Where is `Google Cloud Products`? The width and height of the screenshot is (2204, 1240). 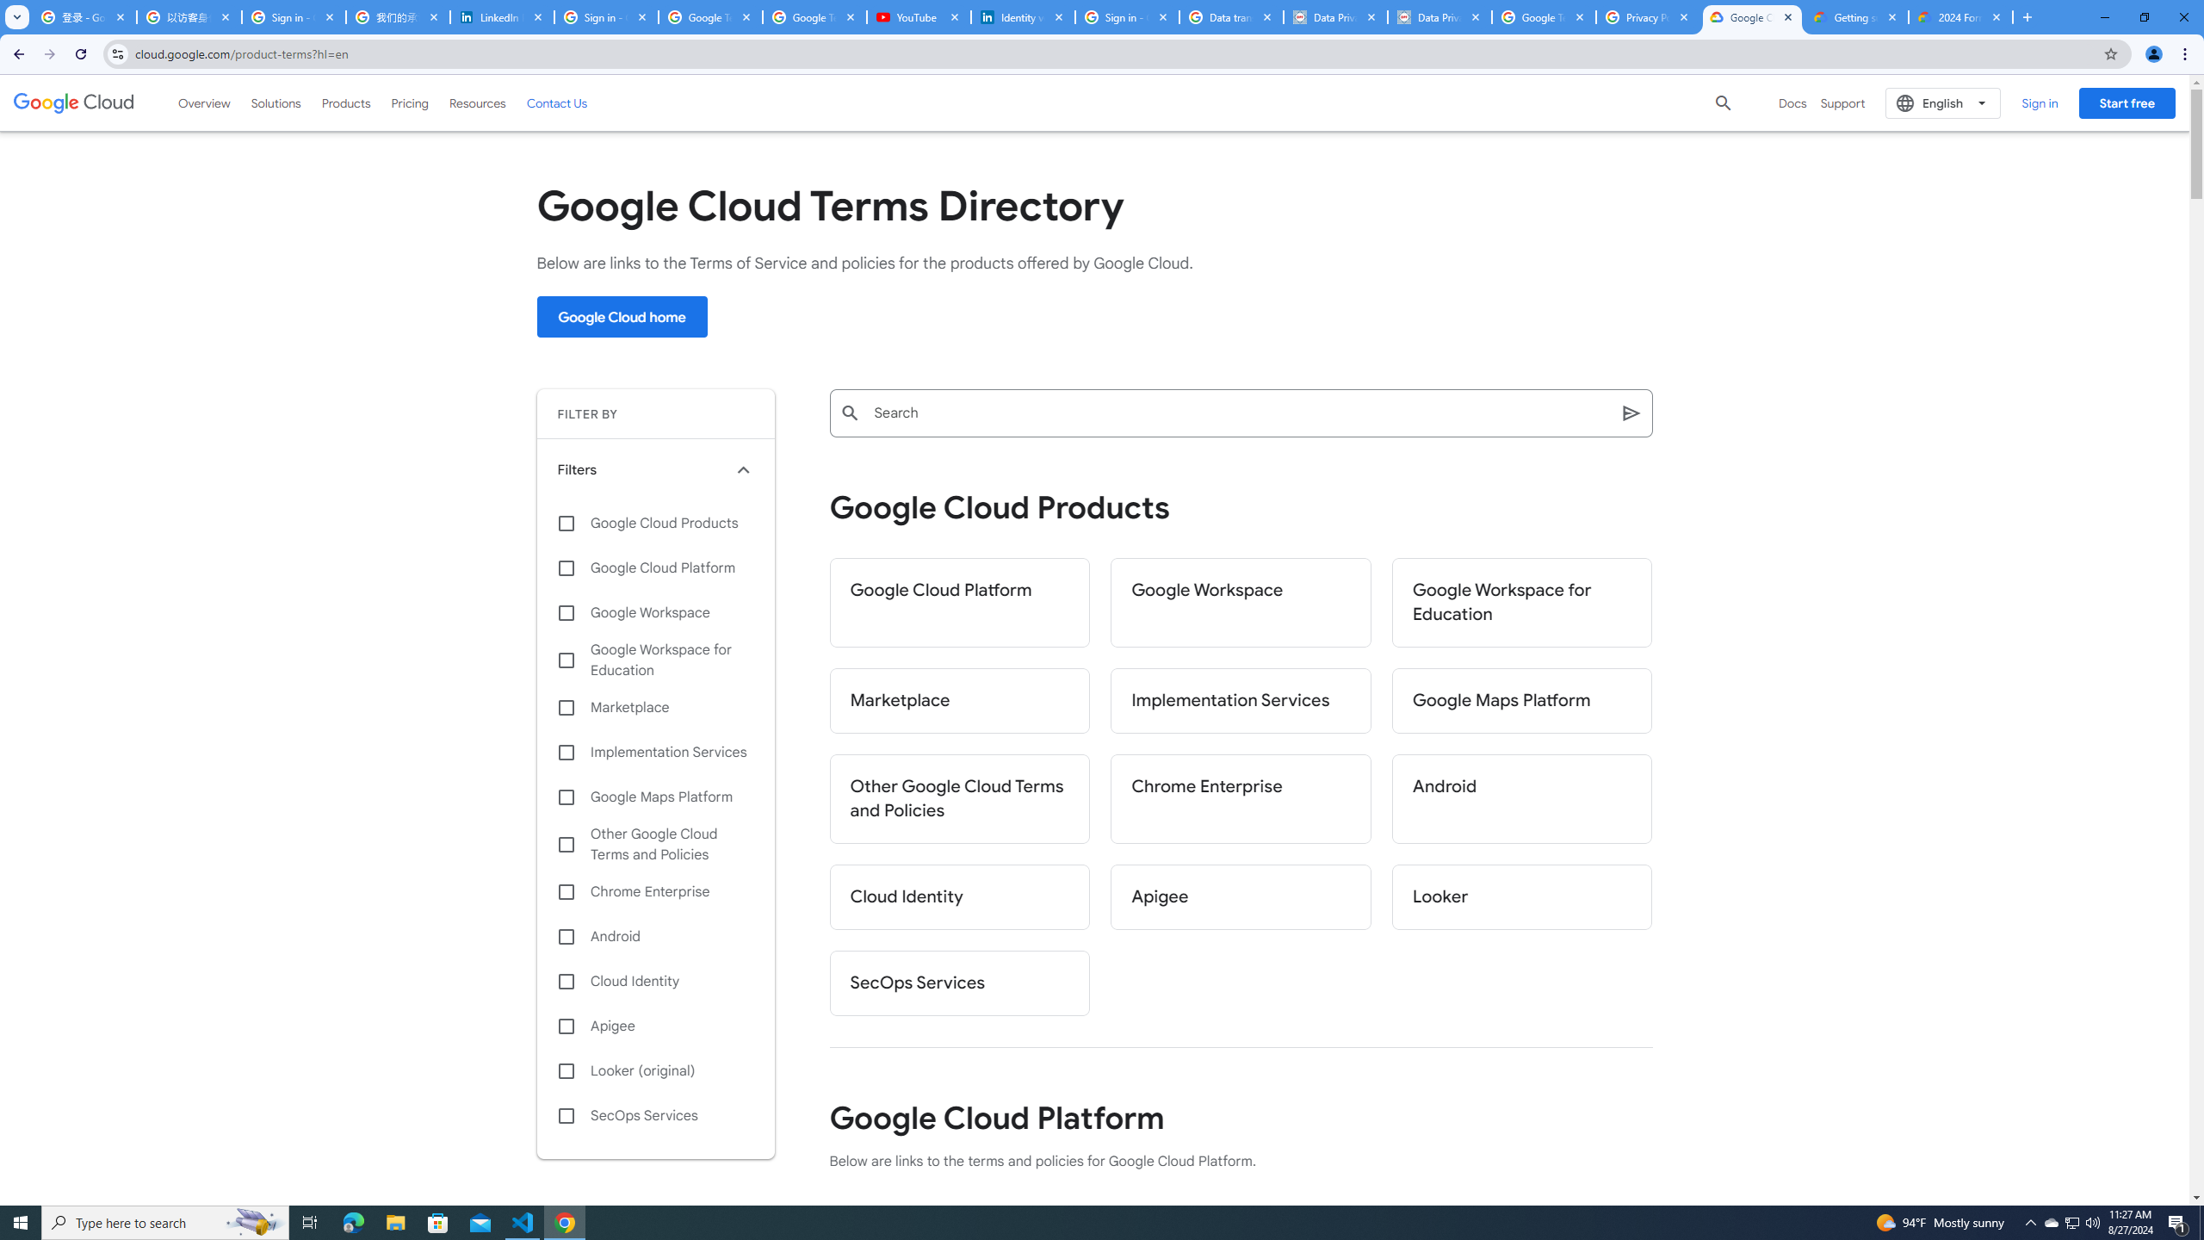
Google Cloud Products is located at coordinates (656, 523).